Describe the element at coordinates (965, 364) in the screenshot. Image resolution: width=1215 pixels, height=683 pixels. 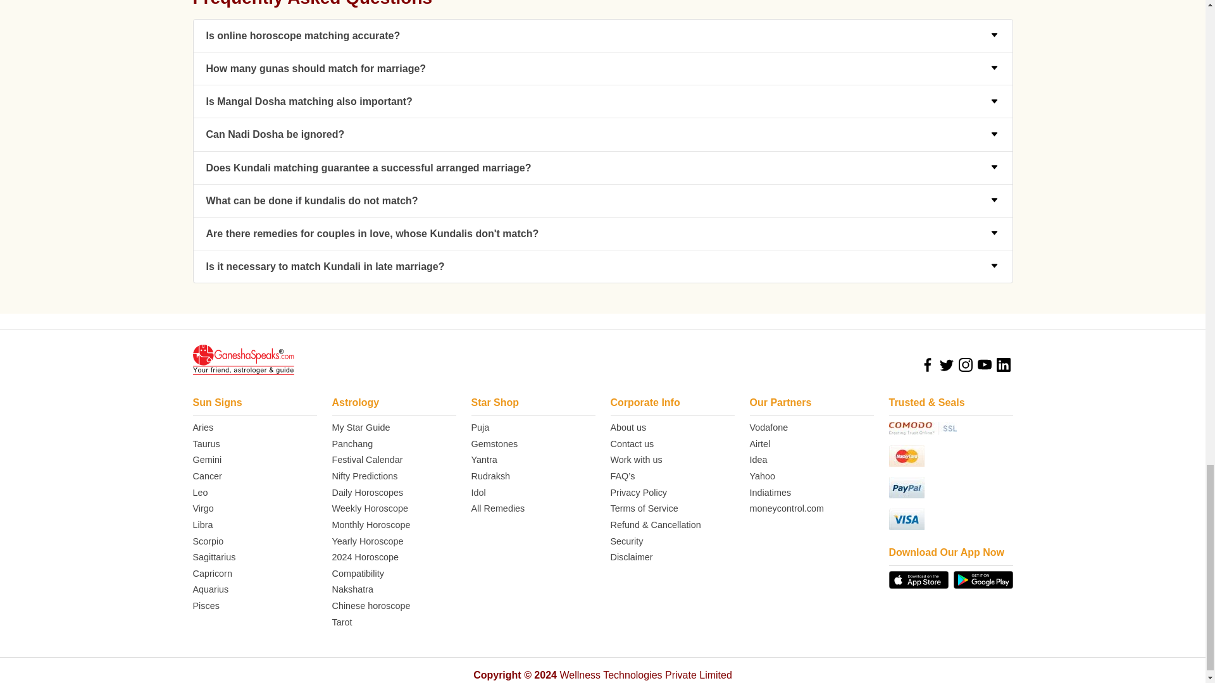
I see `instagram` at that location.